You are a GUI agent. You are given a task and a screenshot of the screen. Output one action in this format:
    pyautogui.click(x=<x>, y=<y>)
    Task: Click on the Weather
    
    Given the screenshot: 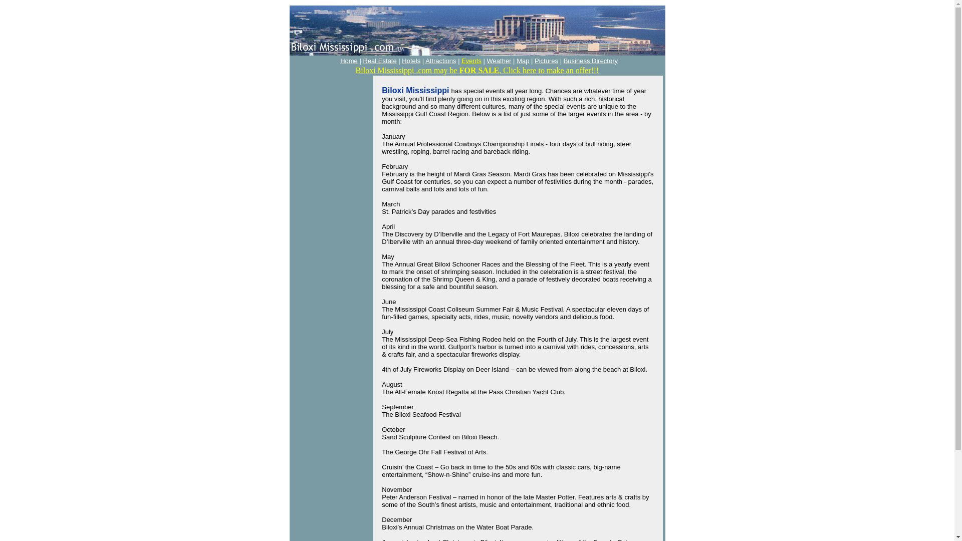 What is the action you would take?
    pyautogui.click(x=499, y=61)
    